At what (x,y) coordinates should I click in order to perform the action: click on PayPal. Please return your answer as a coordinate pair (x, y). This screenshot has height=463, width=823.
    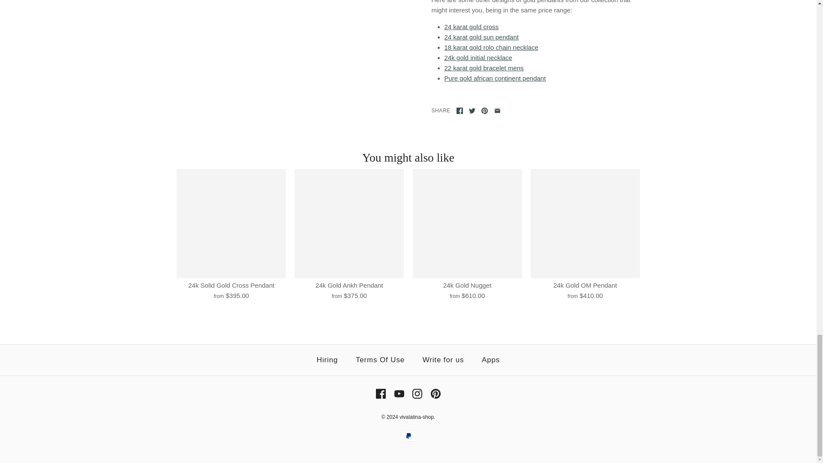
    Looking at the image, I should click on (408, 436).